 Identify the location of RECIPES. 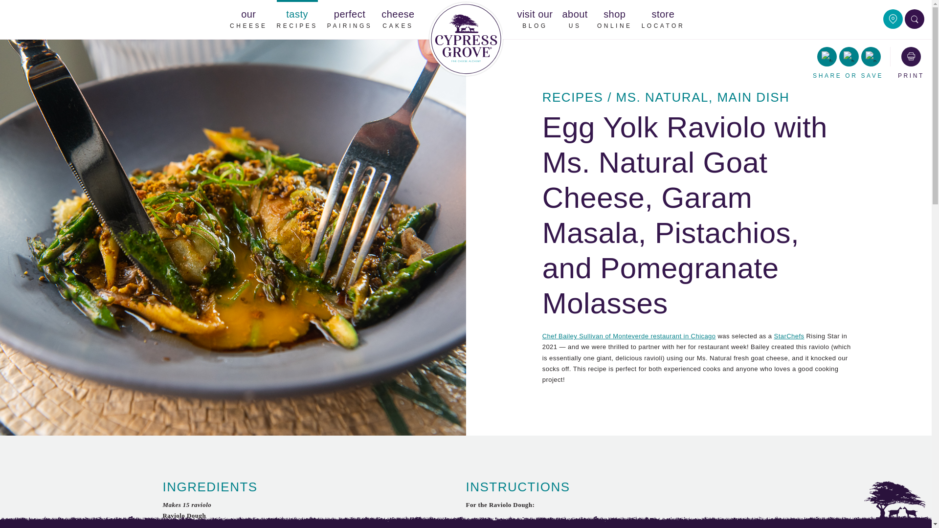
(573, 97).